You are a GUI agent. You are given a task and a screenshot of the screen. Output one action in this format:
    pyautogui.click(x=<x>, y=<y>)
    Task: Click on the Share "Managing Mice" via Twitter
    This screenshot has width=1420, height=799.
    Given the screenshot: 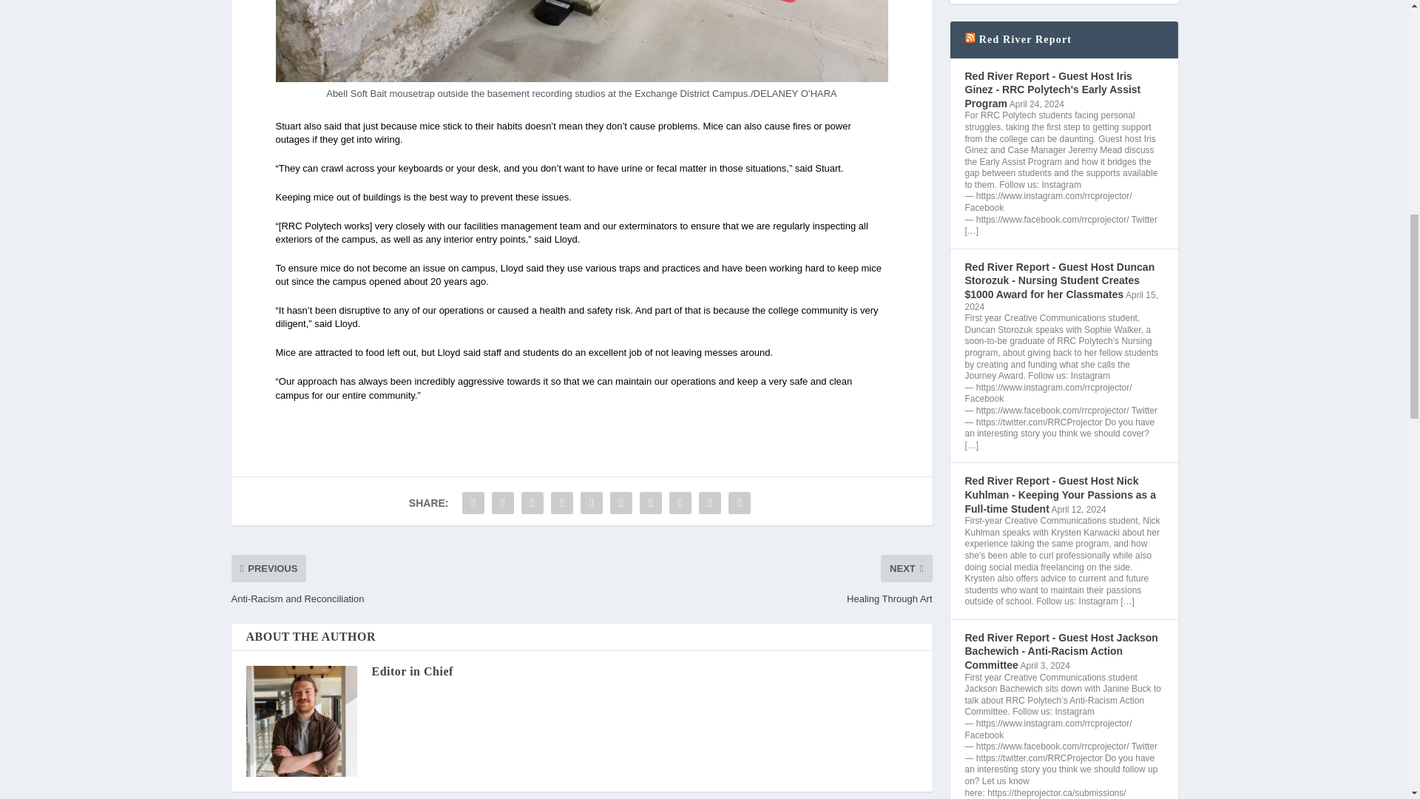 What is the action you would take?
    pyautogui.click(x=503, y=502)
    